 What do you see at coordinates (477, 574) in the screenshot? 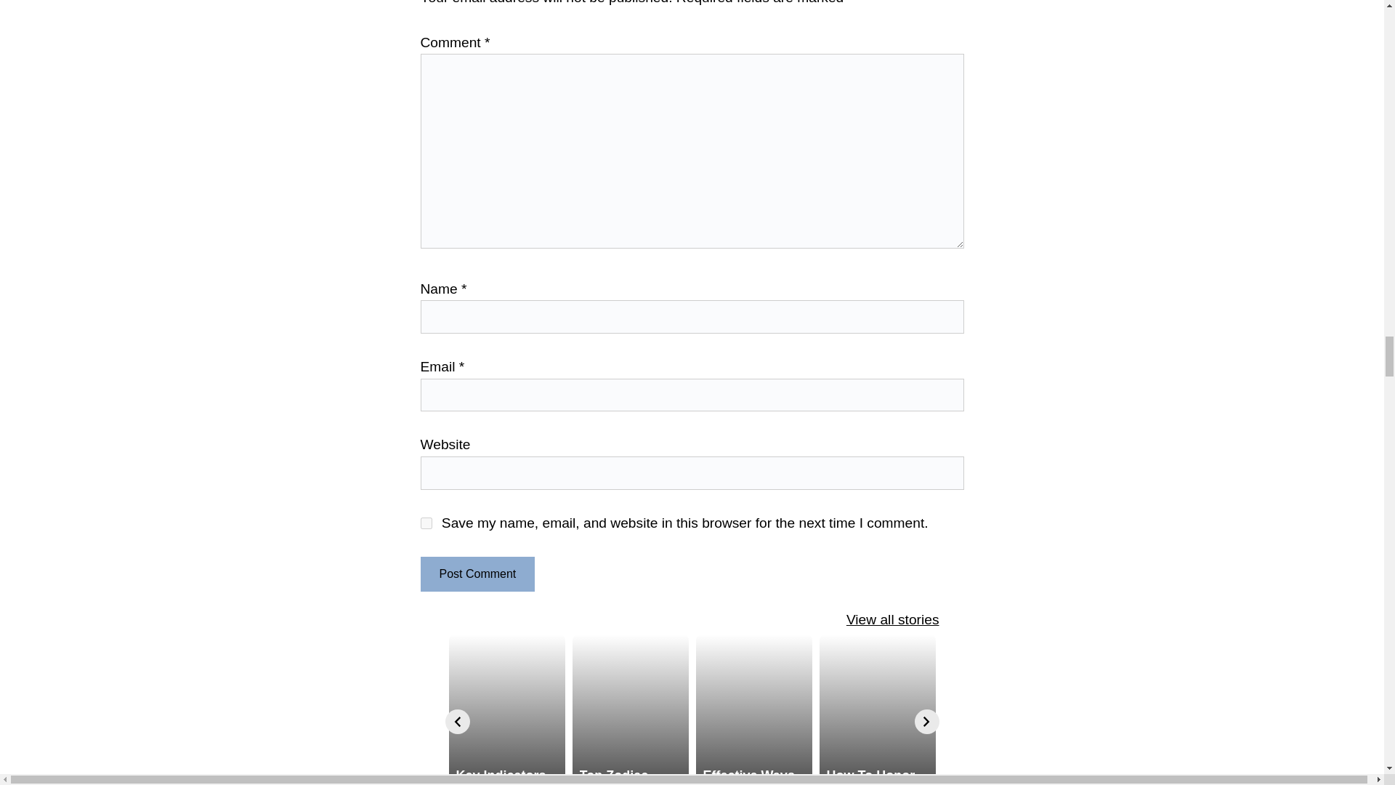
I see `Post Comment` at bounding box center [477, 574].